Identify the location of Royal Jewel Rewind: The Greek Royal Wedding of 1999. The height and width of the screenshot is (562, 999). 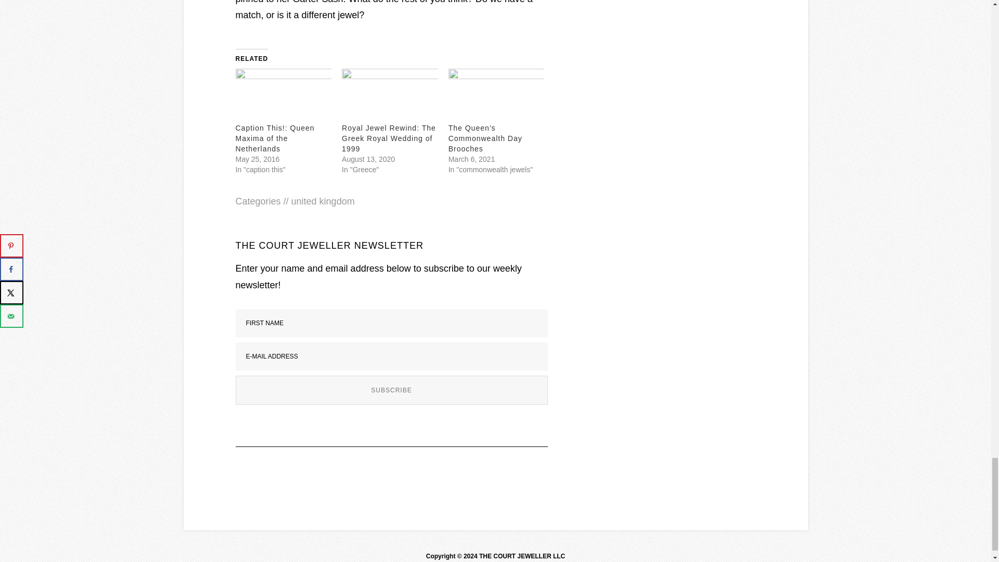
(388, 138).